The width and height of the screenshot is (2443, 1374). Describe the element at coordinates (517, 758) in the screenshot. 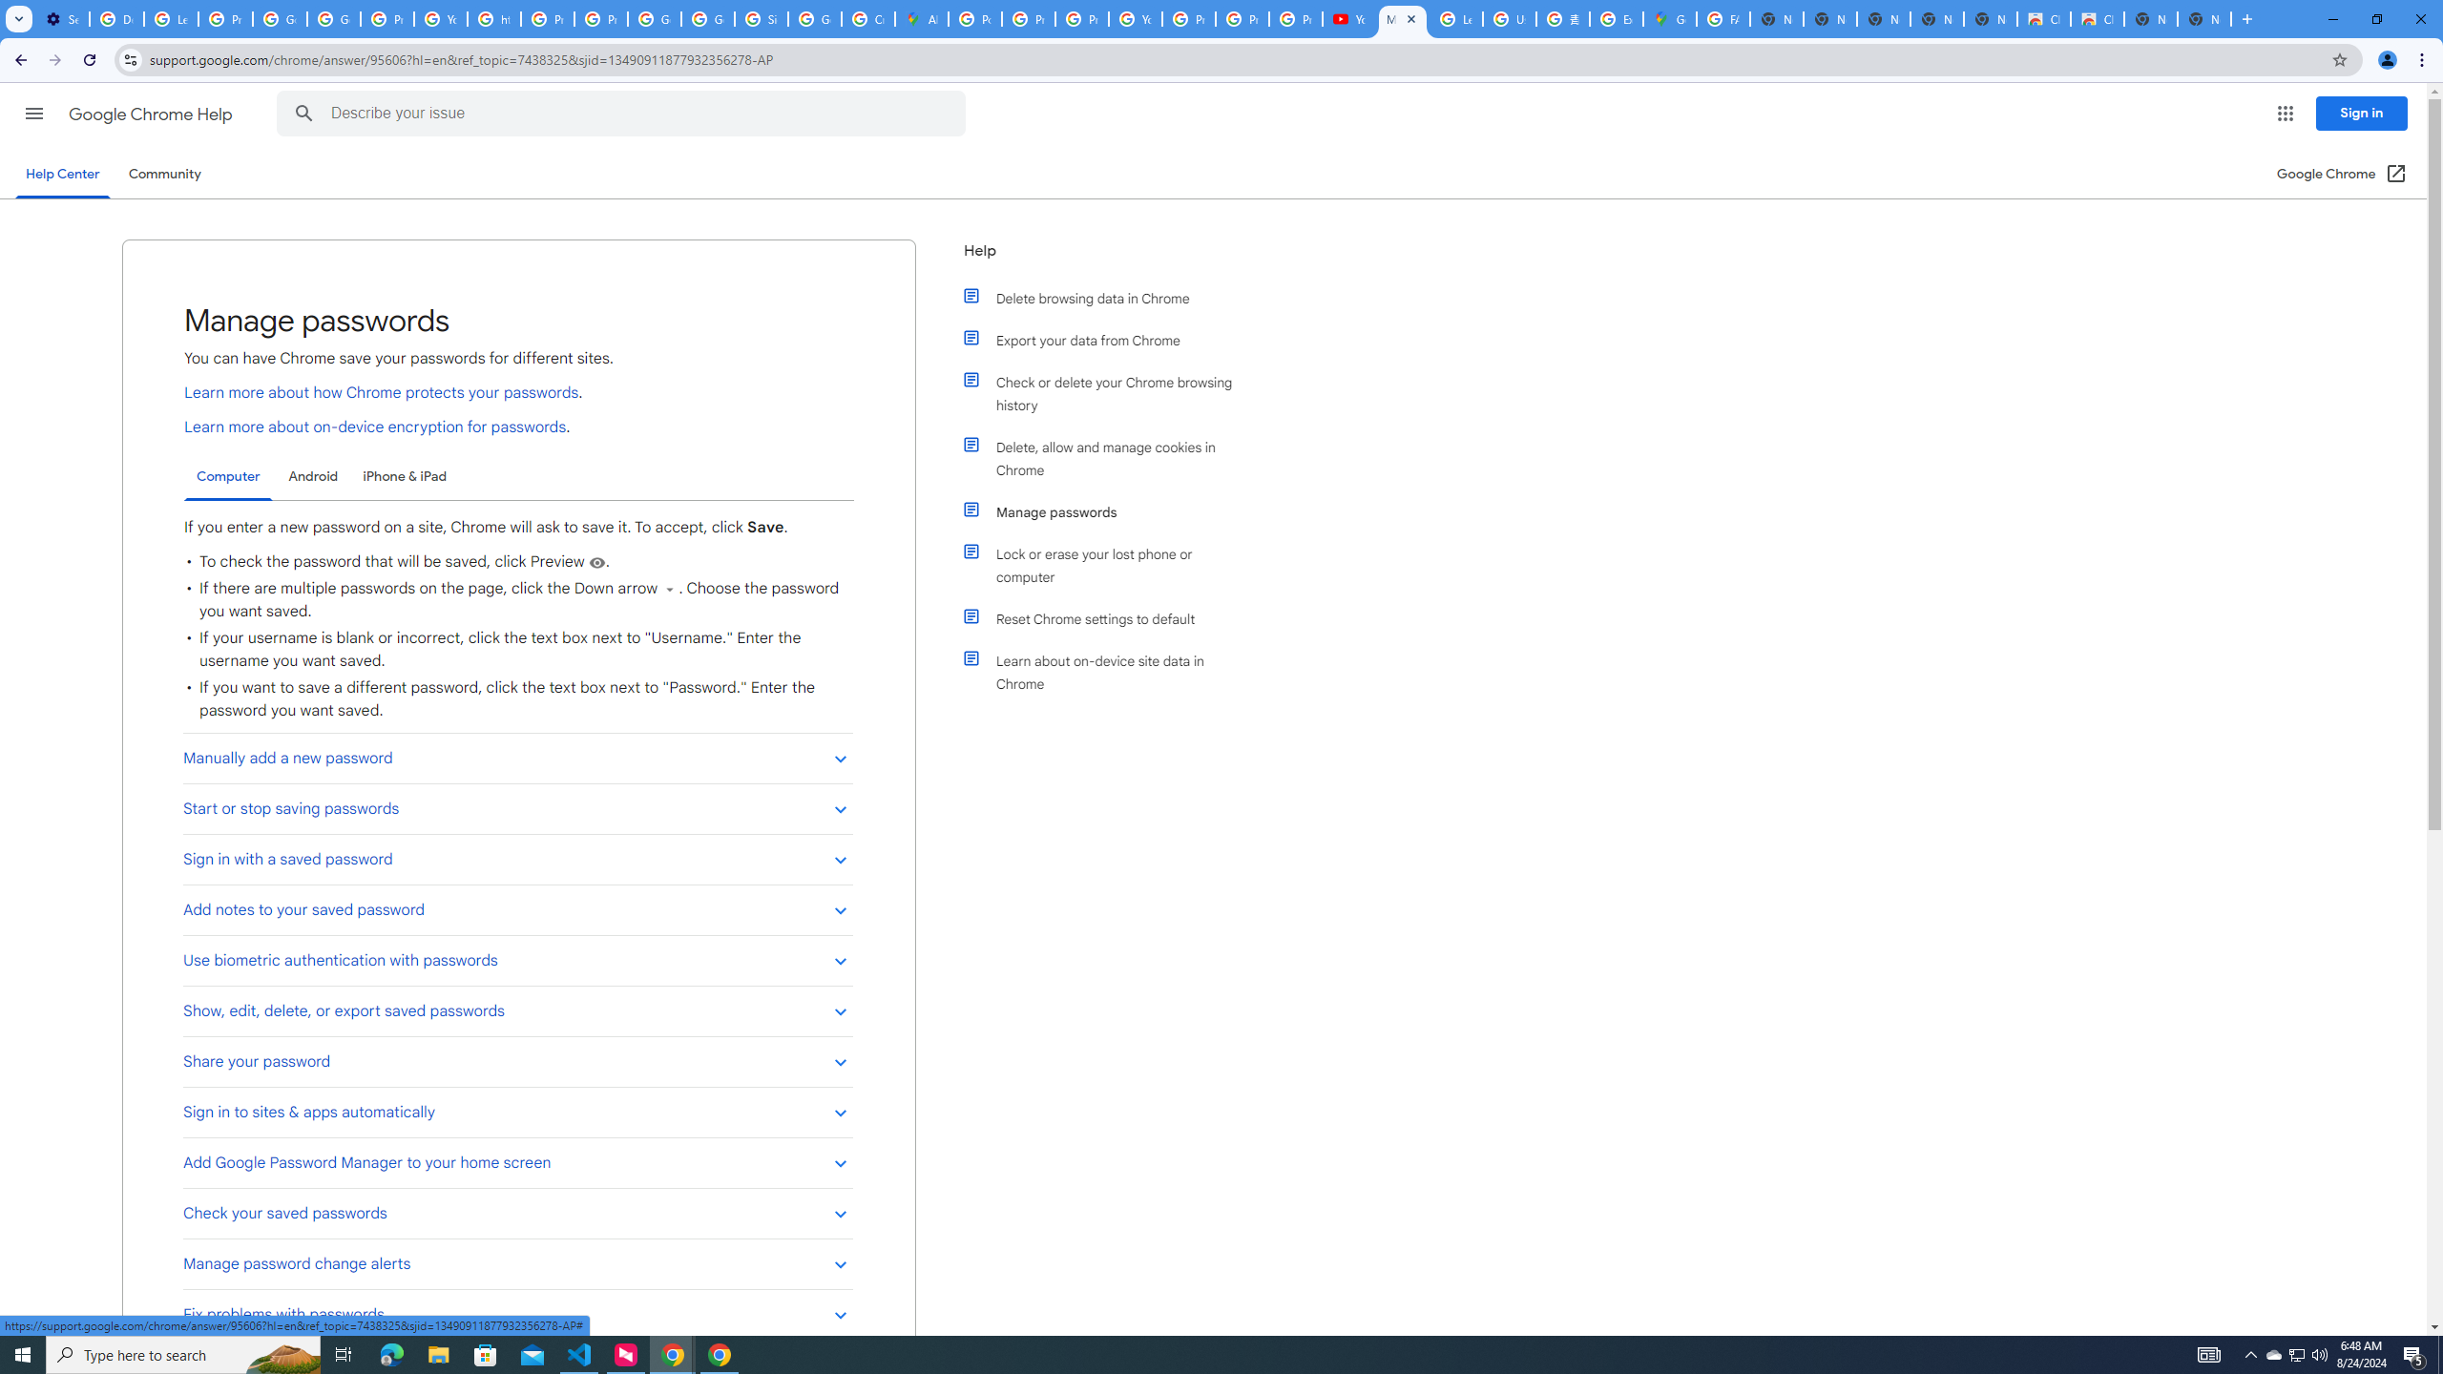

I see `Manually add a new password` at that location.